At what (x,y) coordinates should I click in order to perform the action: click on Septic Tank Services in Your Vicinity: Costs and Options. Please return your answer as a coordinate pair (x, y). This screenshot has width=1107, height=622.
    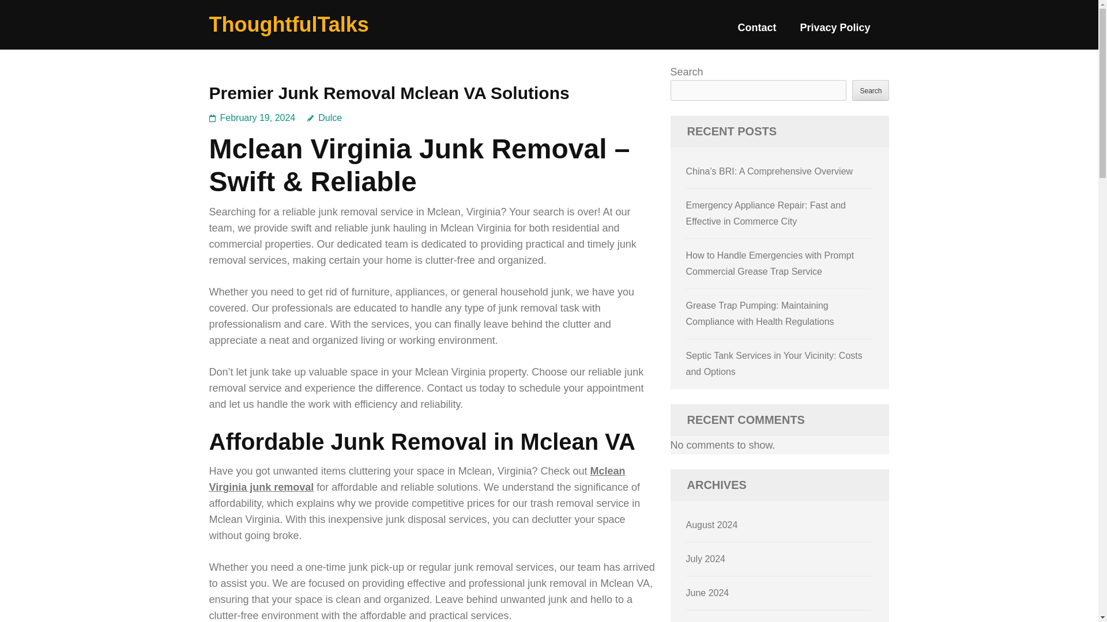
    Looking at the image, I should click on (774, 364).